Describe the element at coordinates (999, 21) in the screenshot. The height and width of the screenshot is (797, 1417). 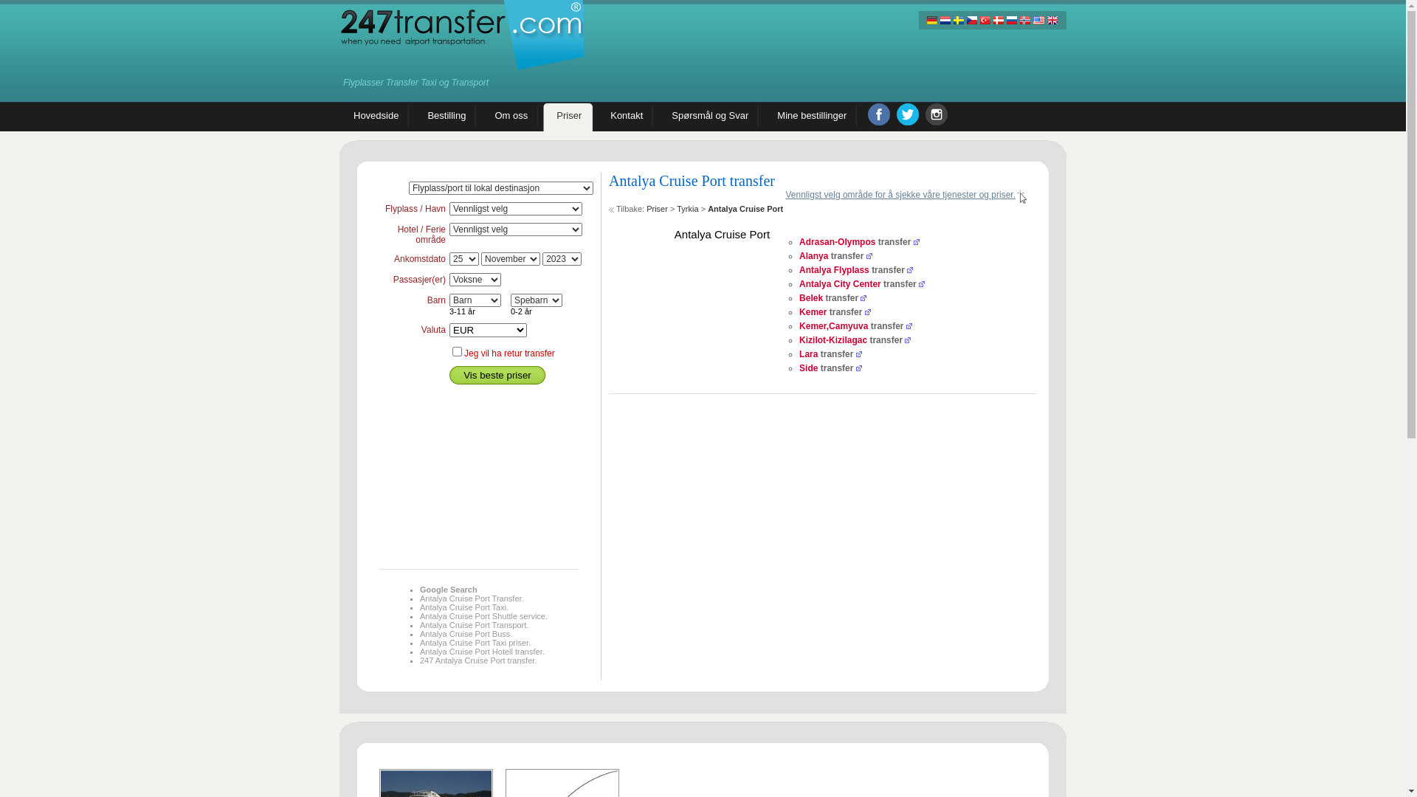
I see `Transfer-DAN` at that location.